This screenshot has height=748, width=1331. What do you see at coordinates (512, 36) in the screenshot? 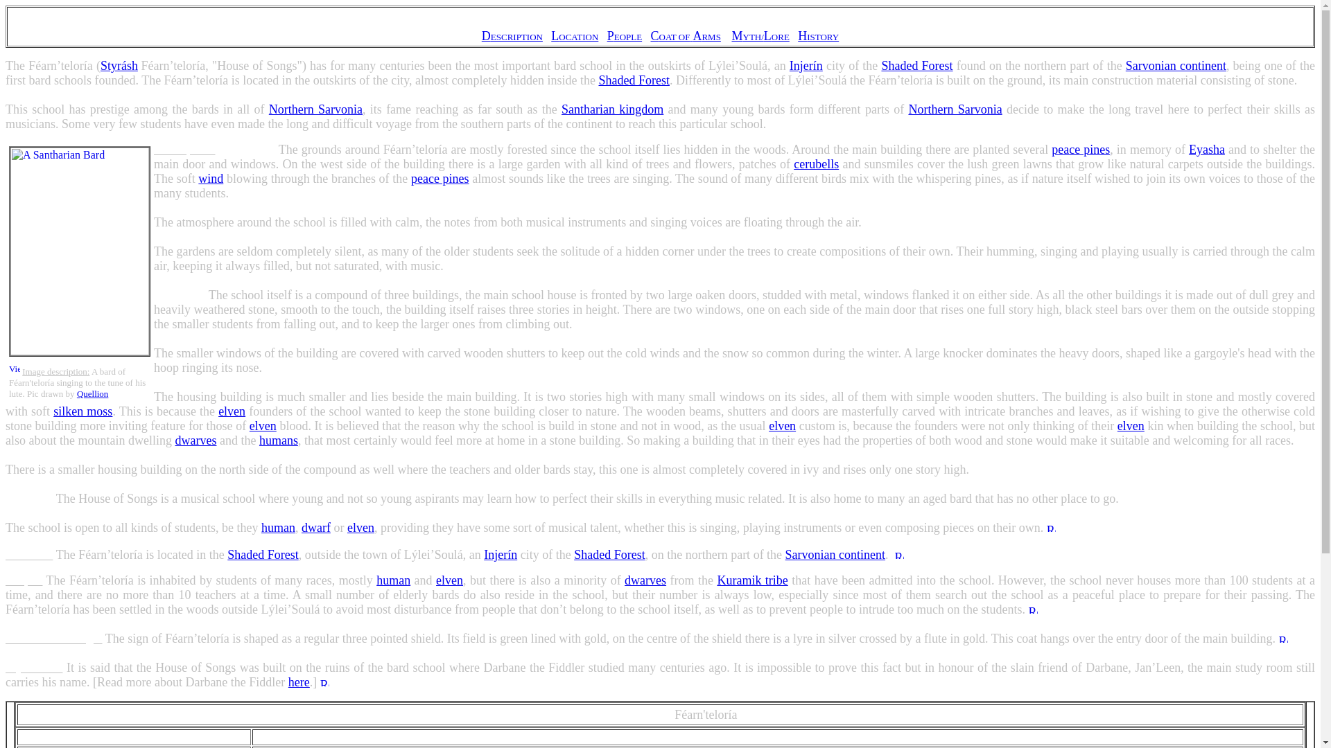
I see `DESCRIPTION` at bounding box center [512, 36].